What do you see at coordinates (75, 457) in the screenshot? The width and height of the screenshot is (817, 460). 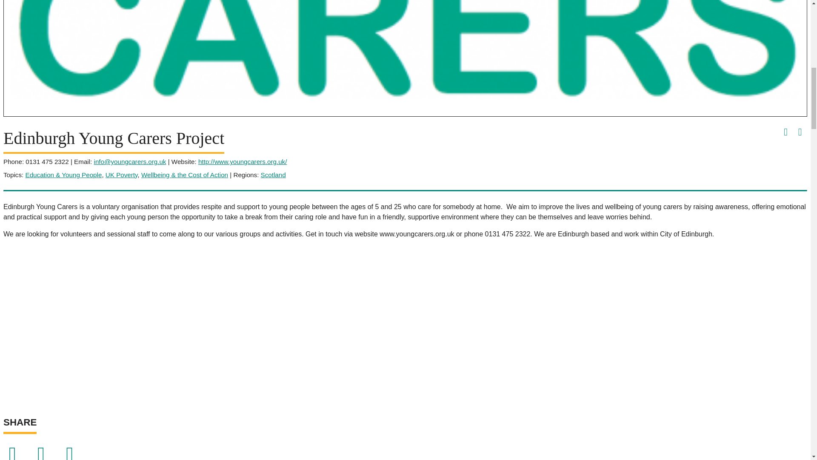 I see `Share by Email` at bounding box center [75, 457].